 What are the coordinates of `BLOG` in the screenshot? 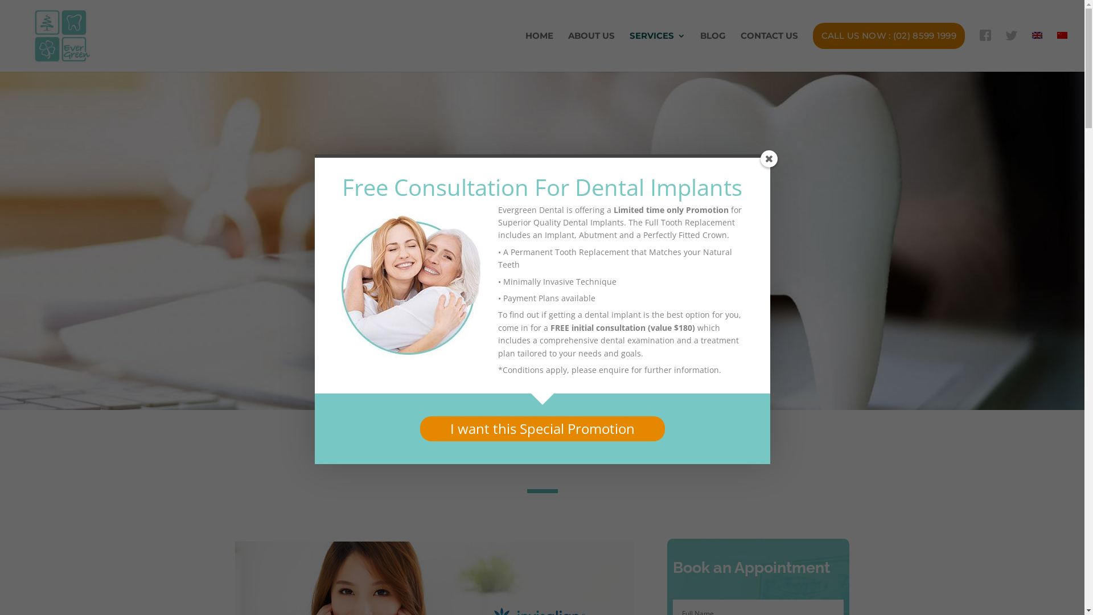 It's located at (713, 47).